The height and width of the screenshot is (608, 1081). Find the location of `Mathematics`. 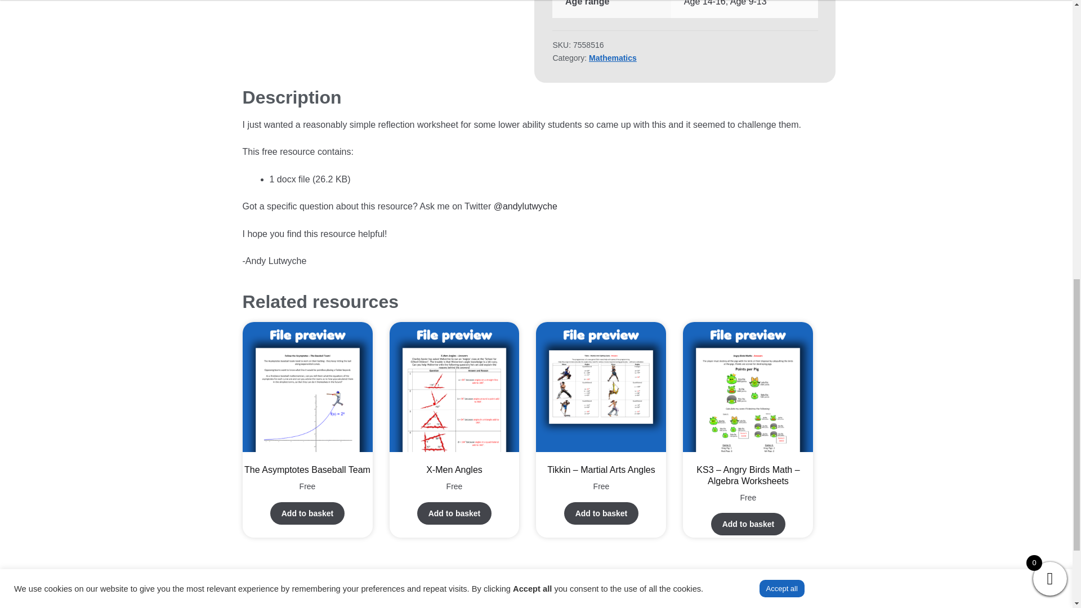

Mathematics is located at coordinates (613, 58).